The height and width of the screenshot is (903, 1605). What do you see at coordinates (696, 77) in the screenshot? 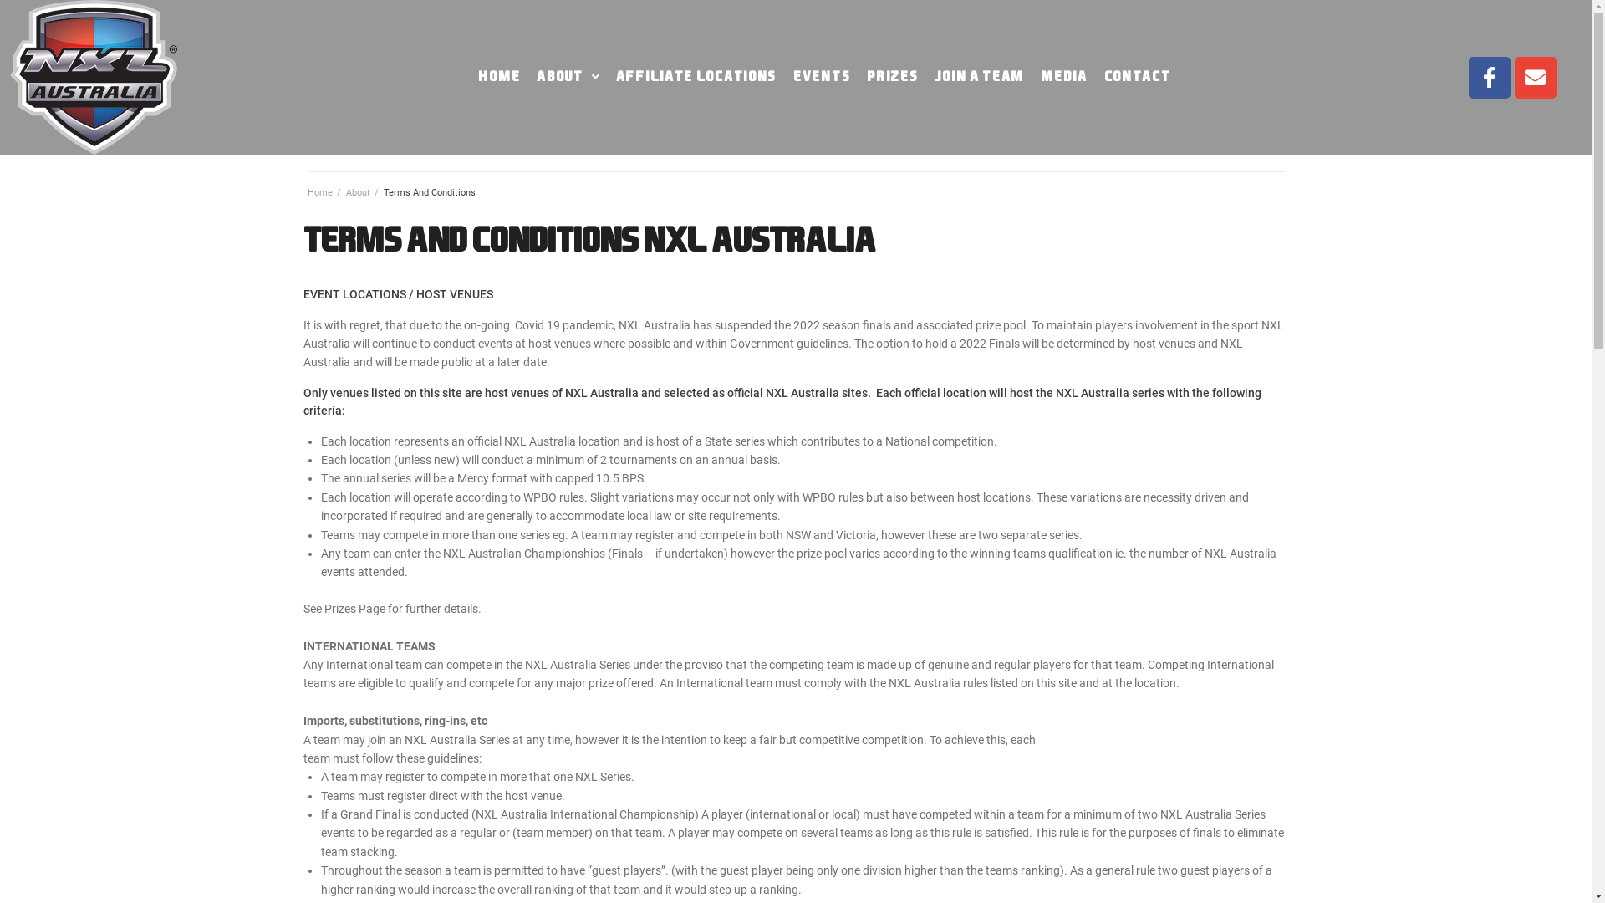
I see `Affiliate Locations` at bounding box center [696, 77].